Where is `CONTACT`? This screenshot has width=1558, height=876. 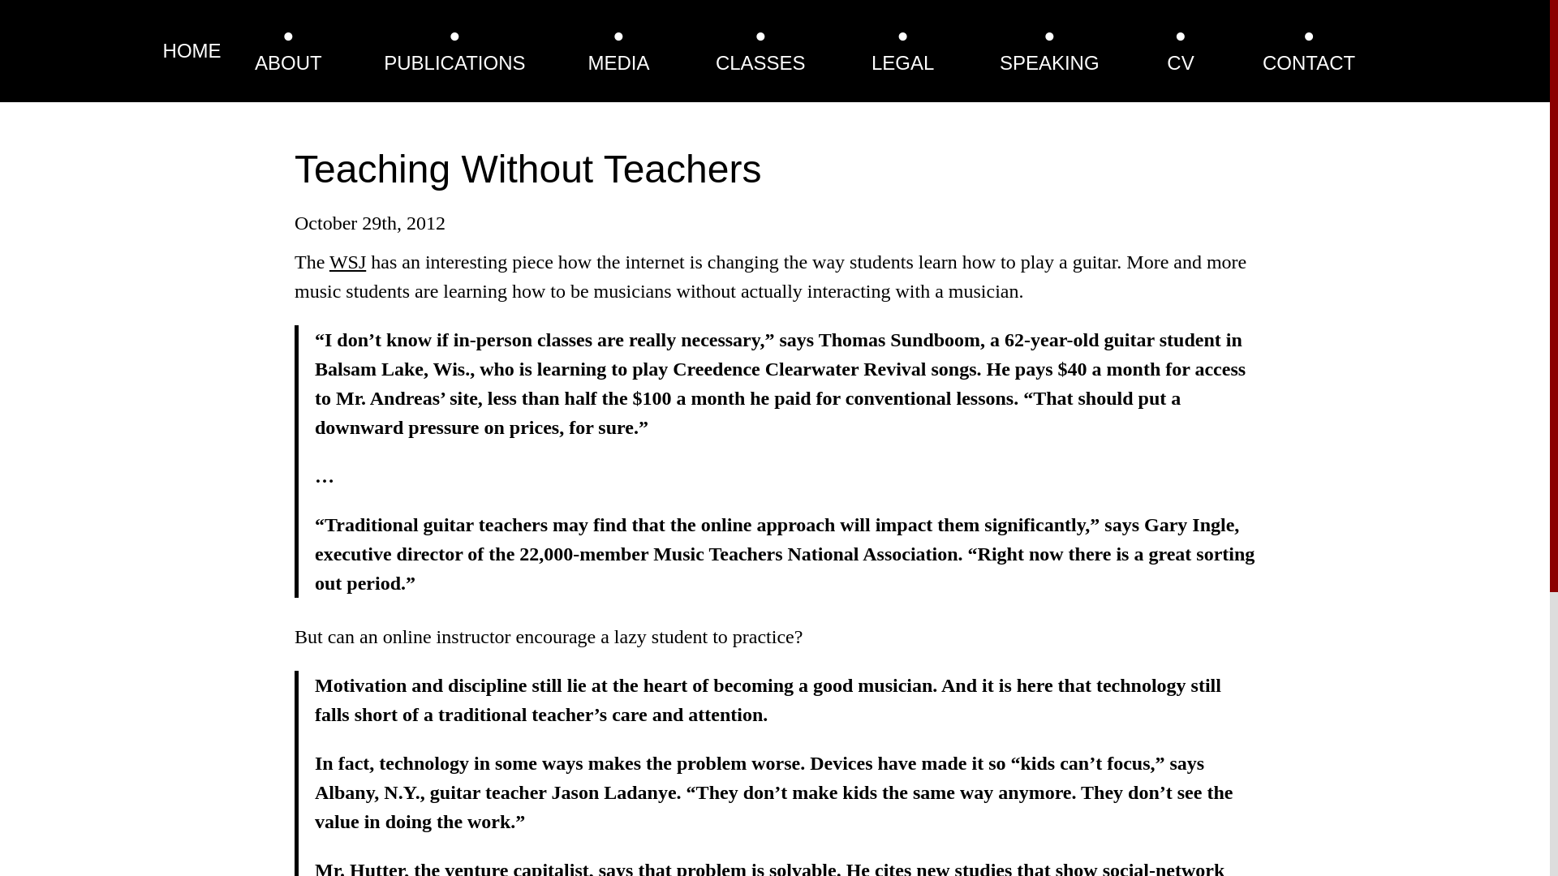
CONTACT is located at coordinates (1308, 62).